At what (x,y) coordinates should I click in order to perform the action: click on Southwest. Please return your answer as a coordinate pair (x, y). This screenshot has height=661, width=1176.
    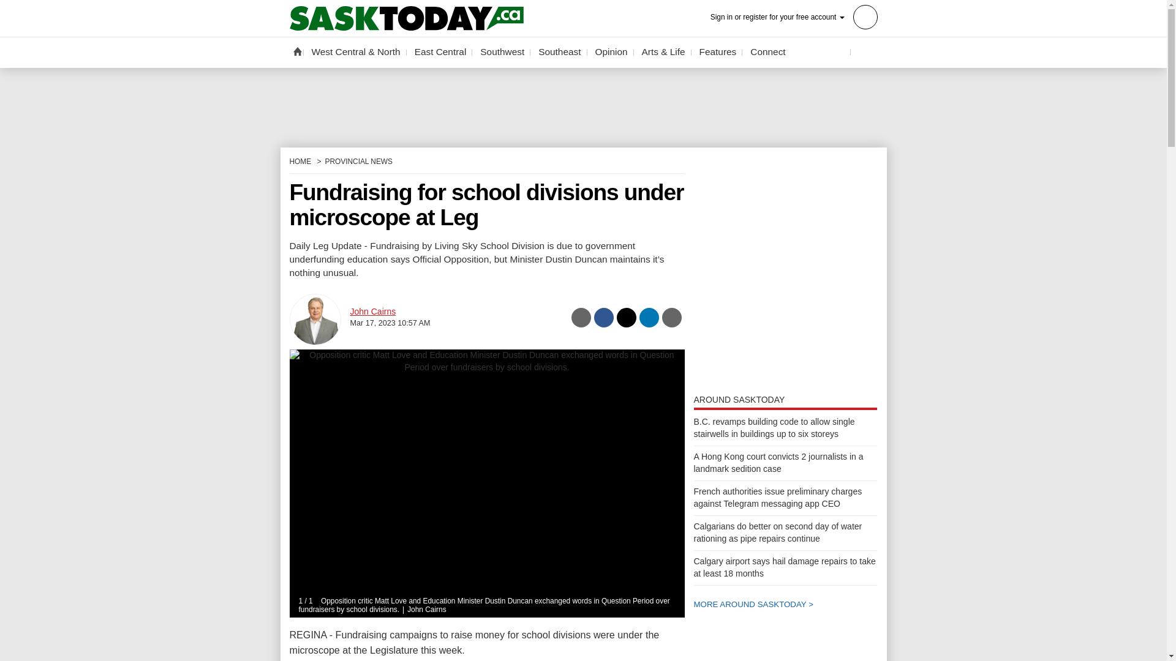
    Looking at the image, I should click on (502, 52).